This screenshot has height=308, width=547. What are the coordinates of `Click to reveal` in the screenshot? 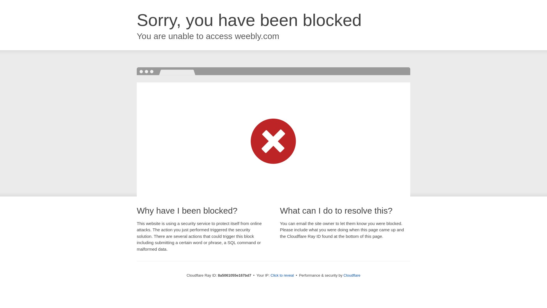 It's located at (282, 275).